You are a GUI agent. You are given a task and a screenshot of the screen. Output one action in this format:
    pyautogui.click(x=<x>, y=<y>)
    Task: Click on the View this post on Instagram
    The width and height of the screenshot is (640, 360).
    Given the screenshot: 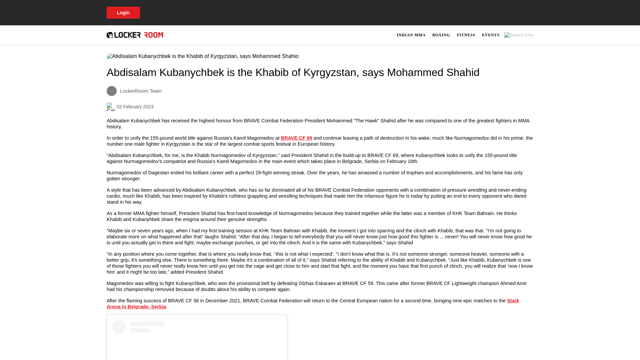 What is the action you would take?
    pyautogui.click(x=491, y=35)
    